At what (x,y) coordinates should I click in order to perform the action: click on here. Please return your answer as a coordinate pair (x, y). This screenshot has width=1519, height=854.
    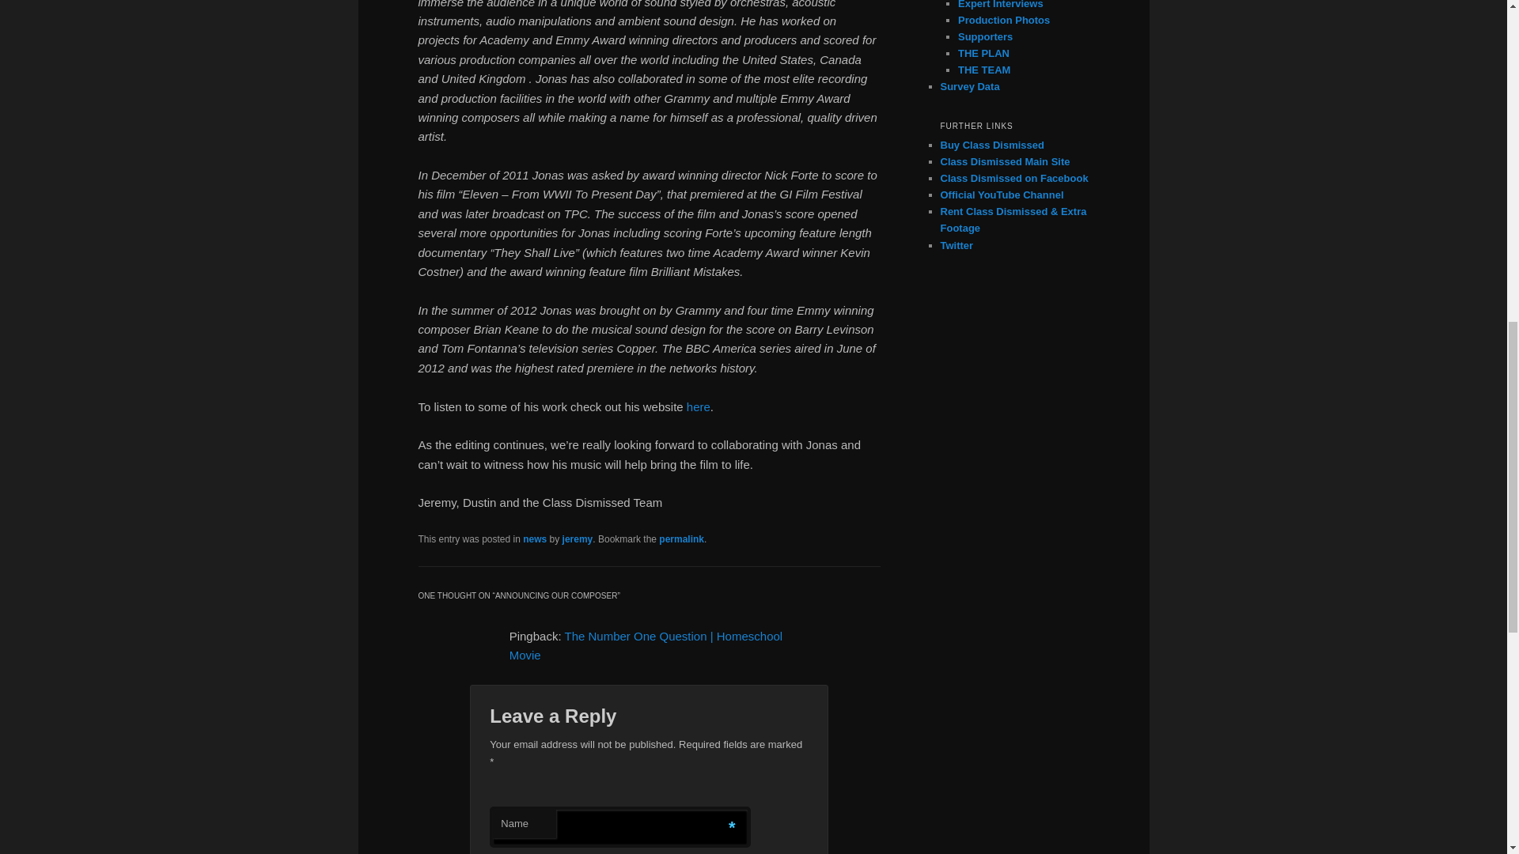
    Looking at the image, I should click on (698, 406).